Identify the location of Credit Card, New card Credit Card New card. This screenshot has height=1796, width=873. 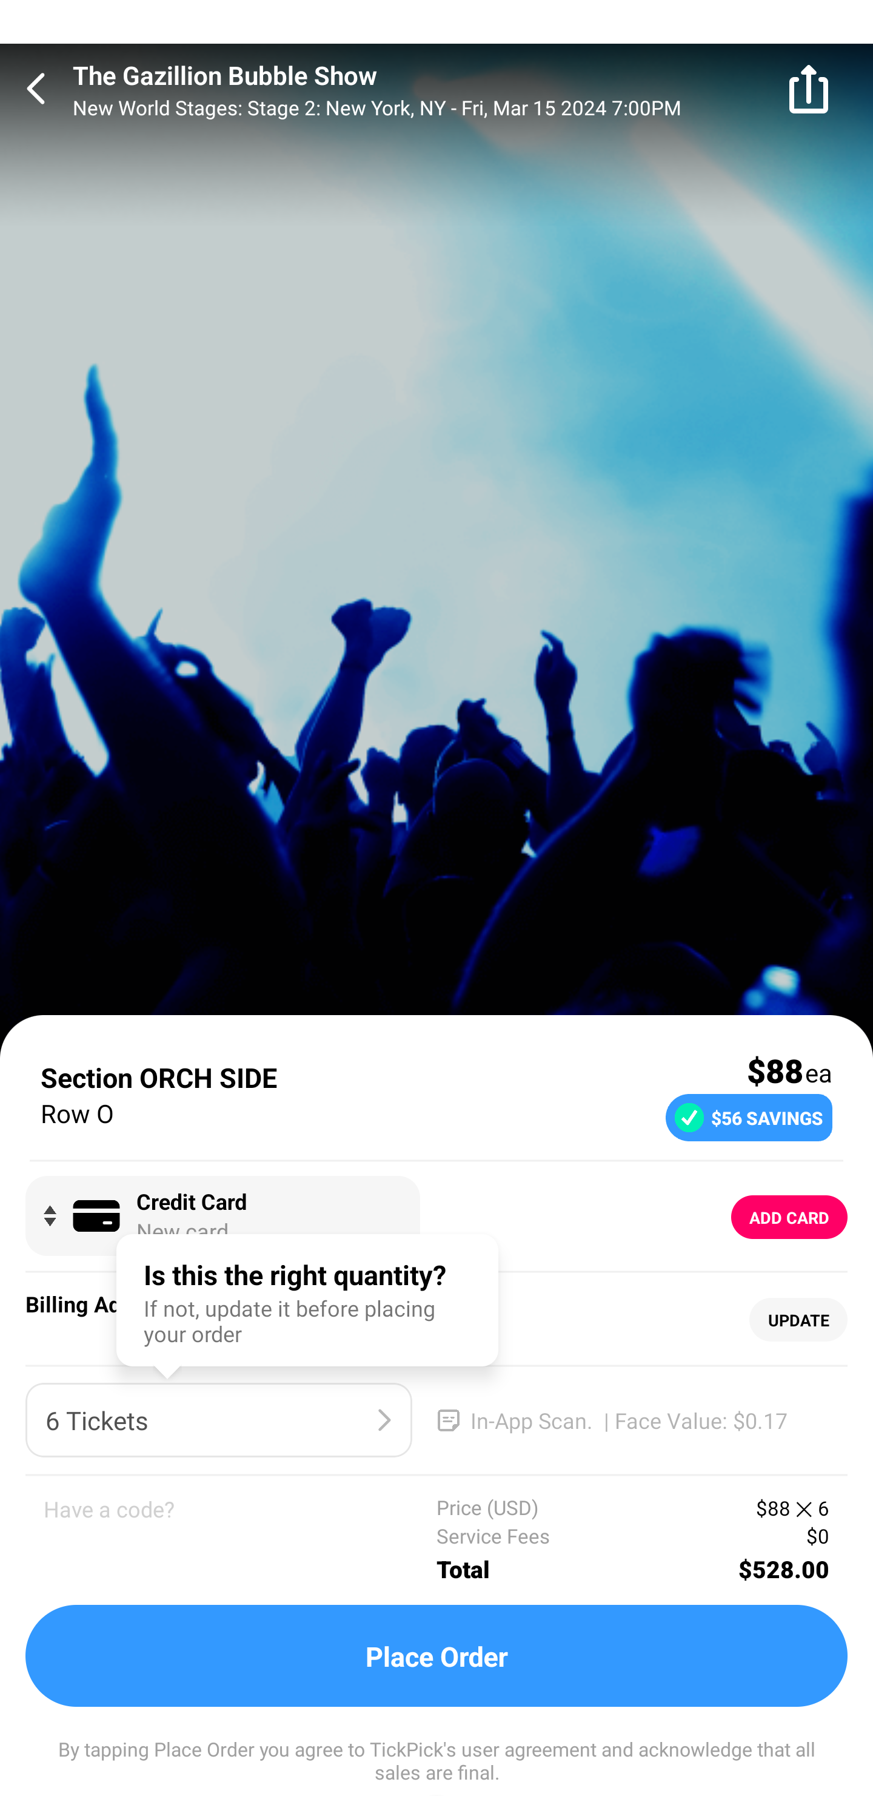
(222, 1216).